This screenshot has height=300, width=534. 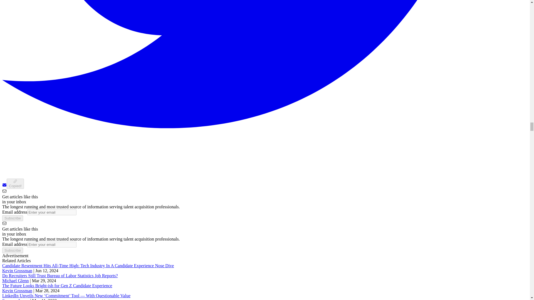 What do you see at coordinates (15, 184) in the screenshot?
I see `Copied!` at bounding box center [15, 184].